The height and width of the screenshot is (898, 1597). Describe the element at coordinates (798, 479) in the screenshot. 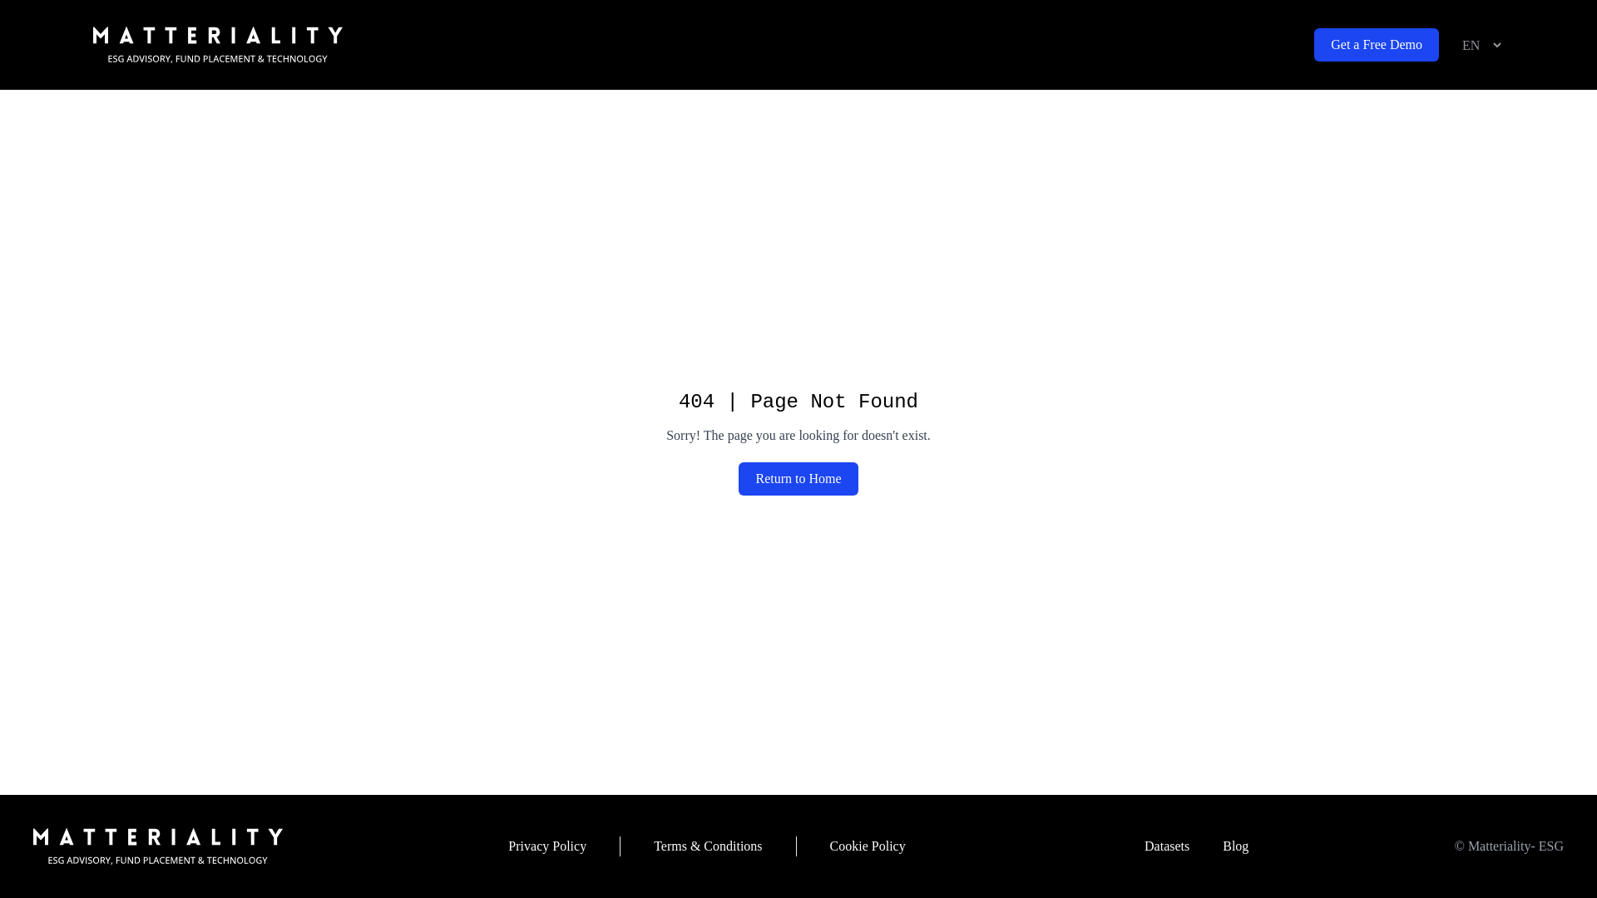

I see `Return to Home` at that location.